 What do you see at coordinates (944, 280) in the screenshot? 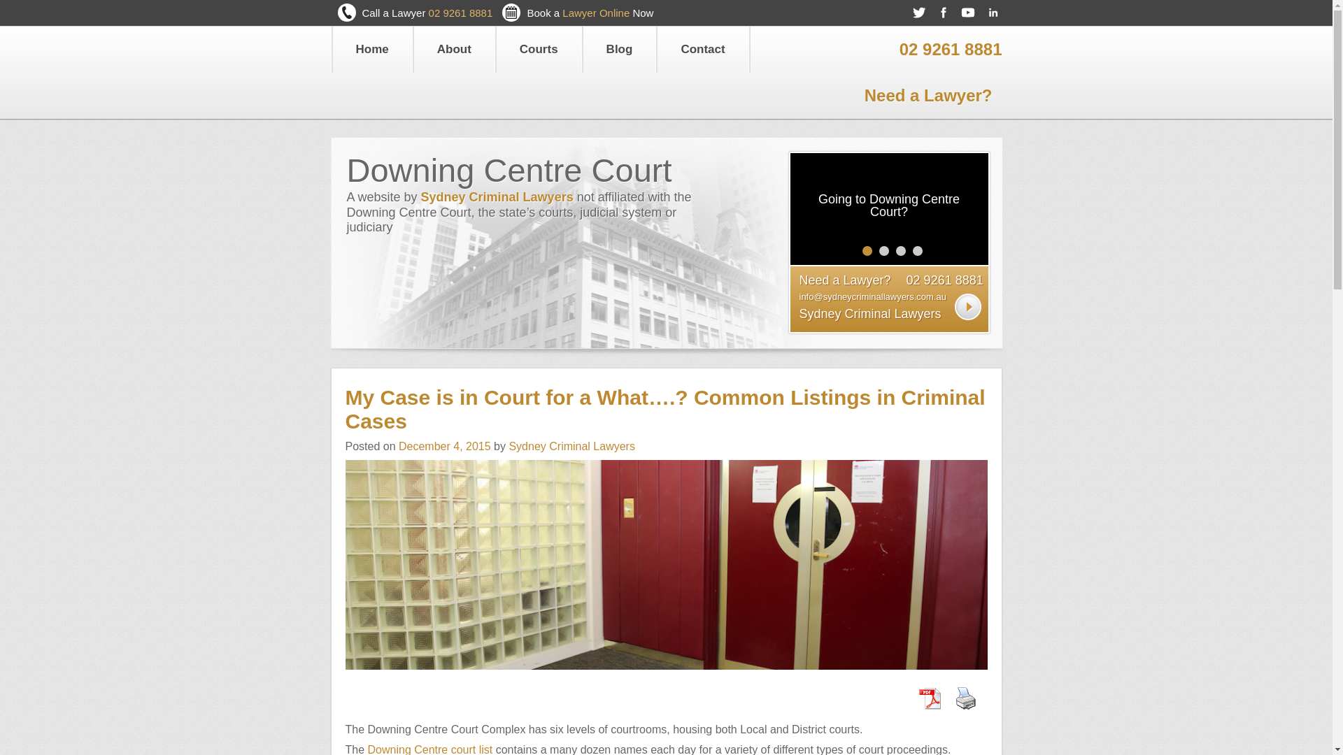
I see `02 9261 8881` at bounding box center [944, 280].